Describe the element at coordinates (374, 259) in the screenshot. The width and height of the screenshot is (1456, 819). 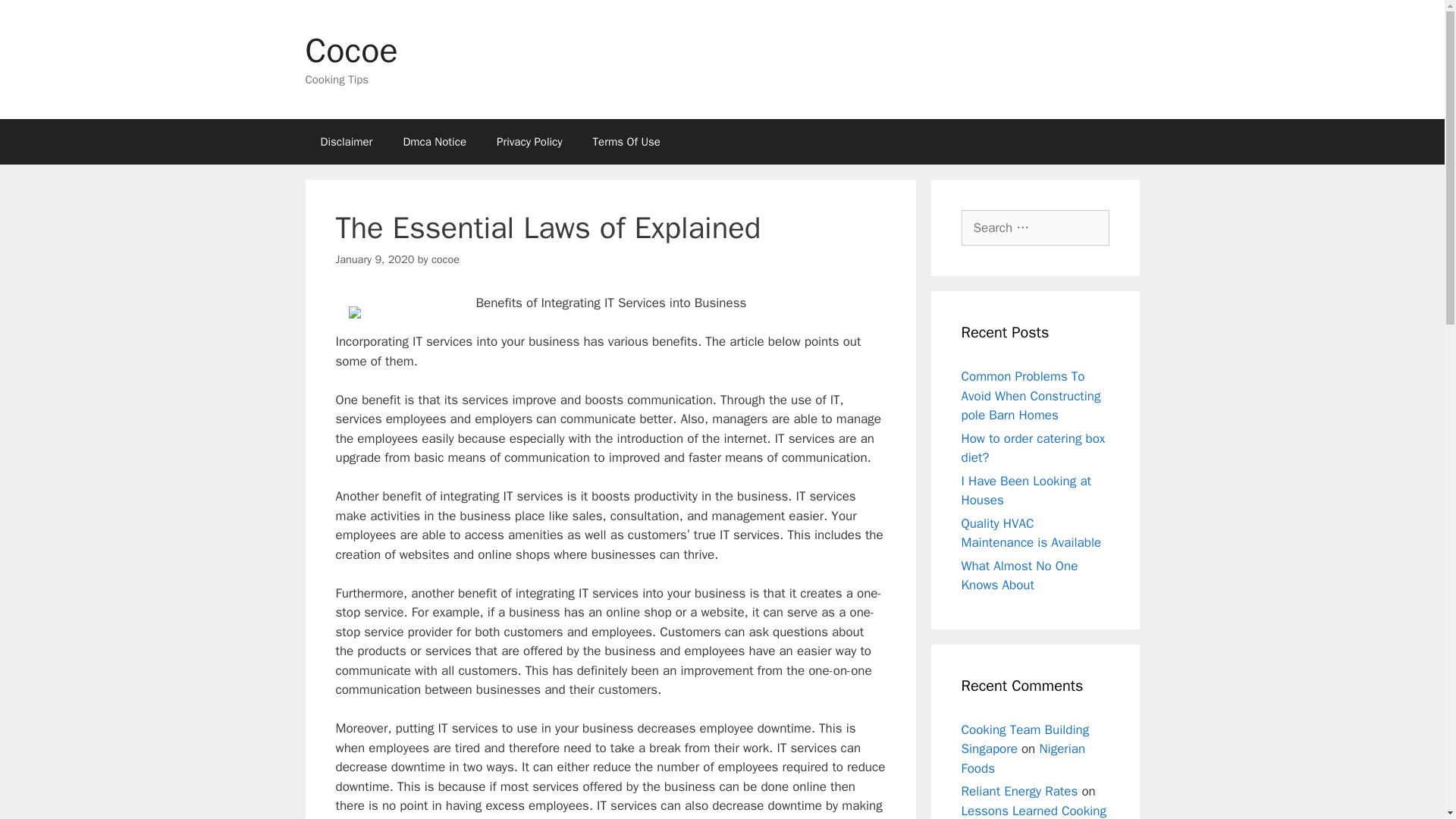
I see `12:47 pm` at that location.